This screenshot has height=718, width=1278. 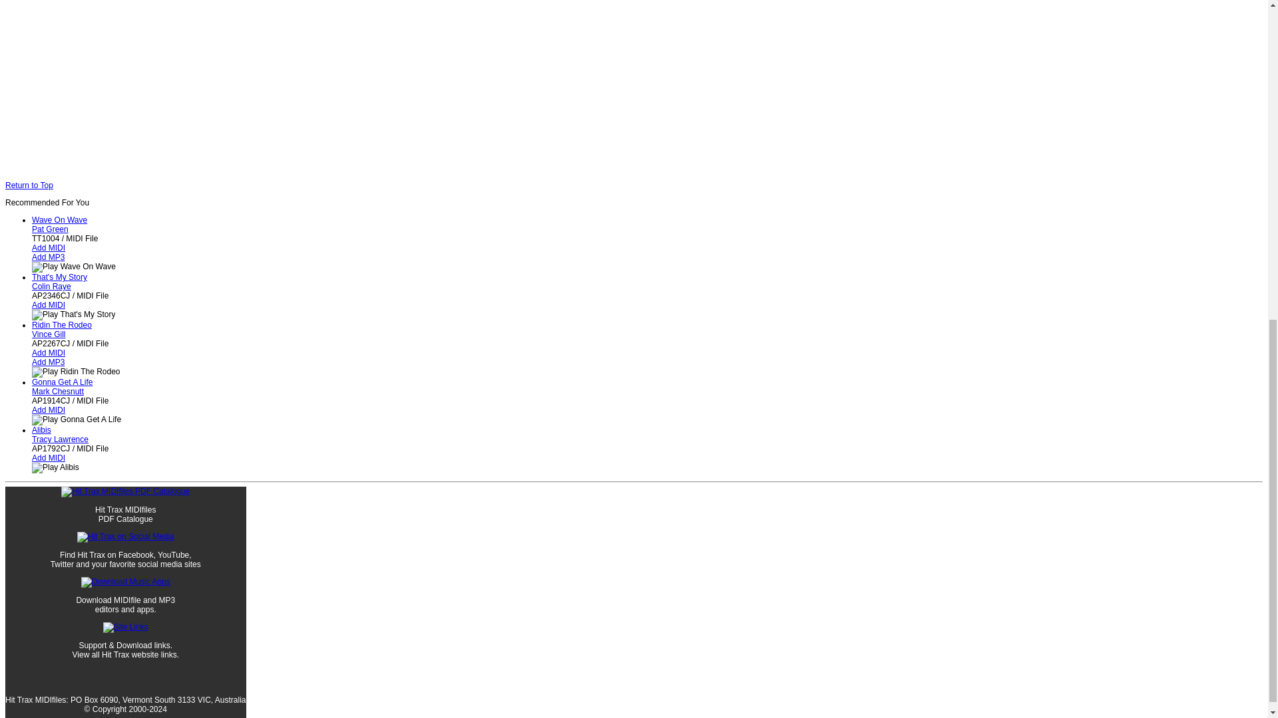 I want to click on Buy MP3 for Wave On Wave Pat Green, so click(x=48, y=257).